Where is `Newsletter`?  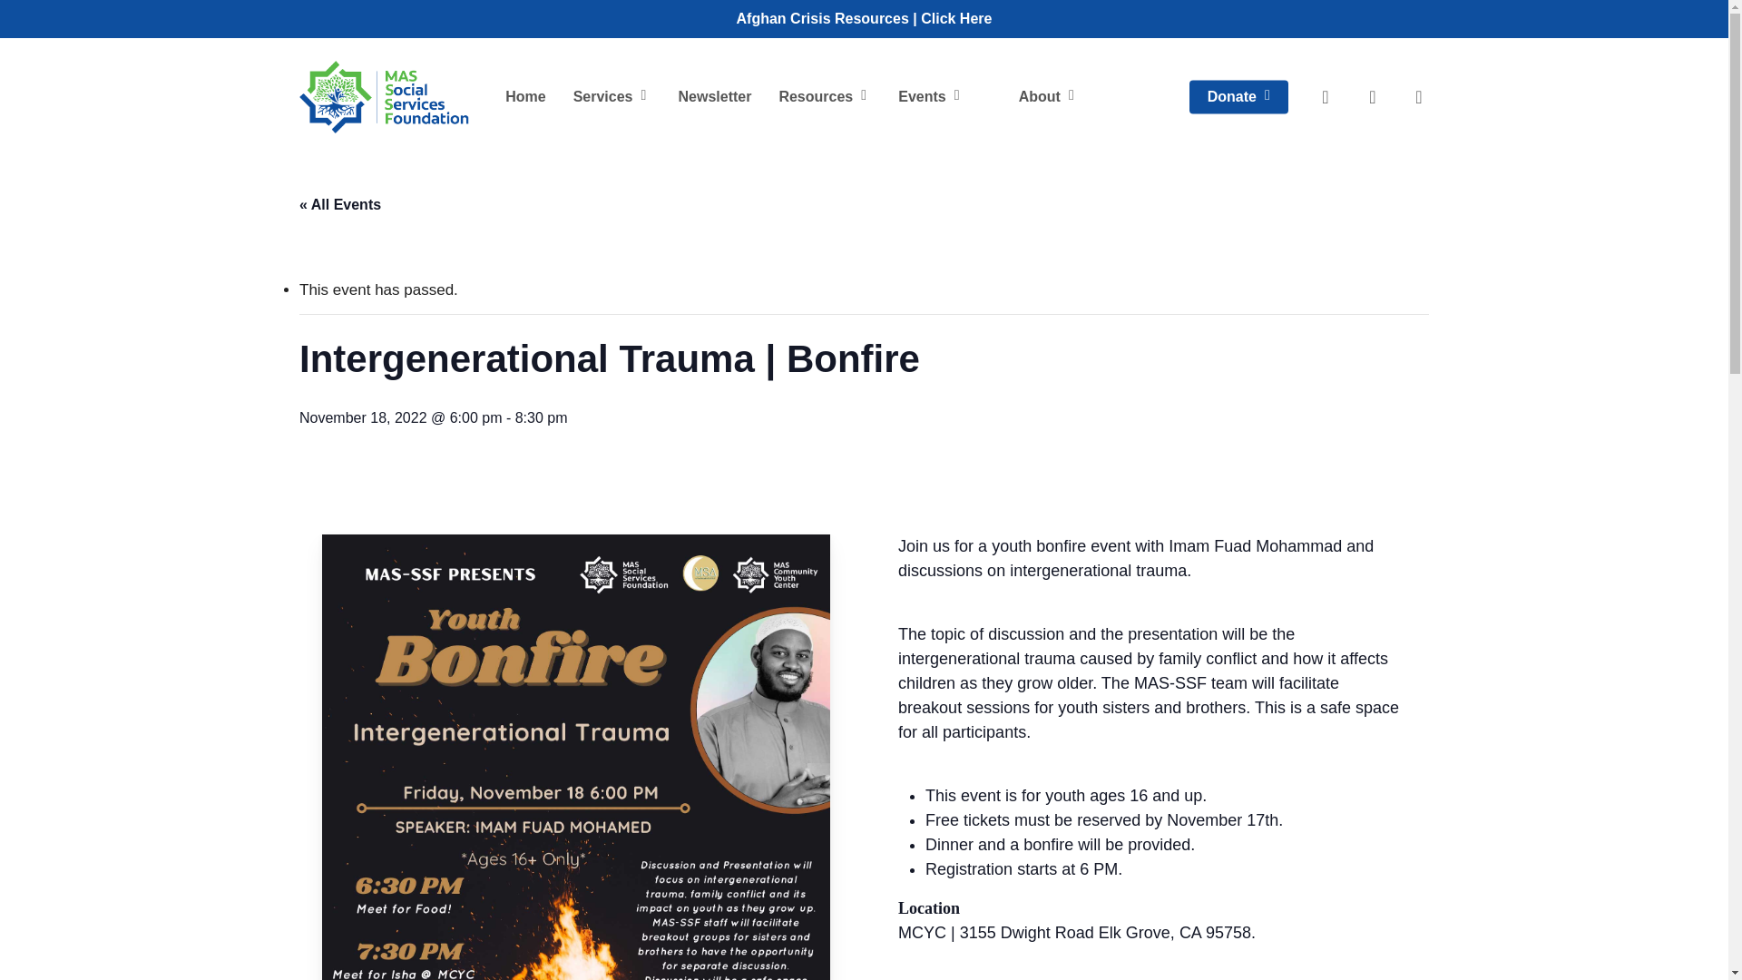 Newsletter is located at coordinates (713, 96).